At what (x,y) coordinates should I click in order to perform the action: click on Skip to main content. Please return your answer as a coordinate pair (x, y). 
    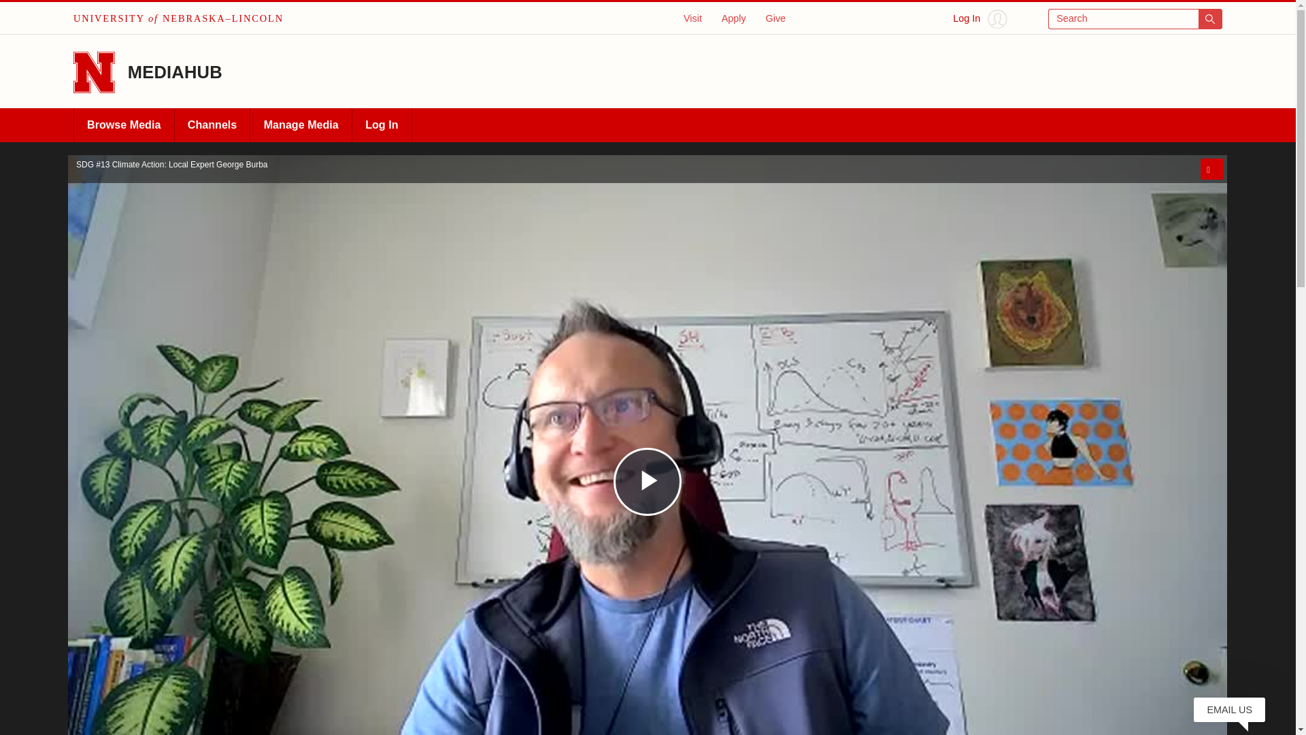
    Looking at the image, I should click on (18, 14).